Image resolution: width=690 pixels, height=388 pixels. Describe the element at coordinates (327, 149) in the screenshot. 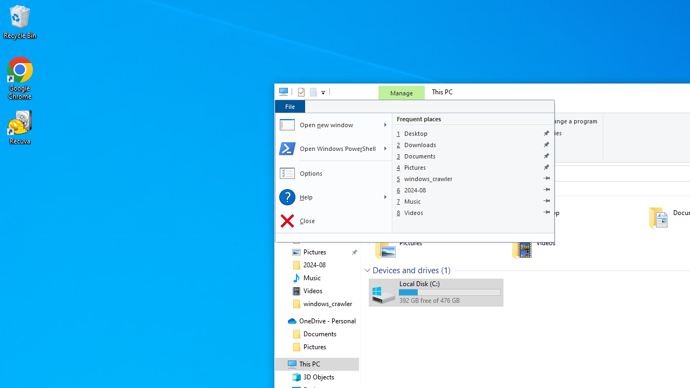

I see `Open Windows PowerShell` at that location.